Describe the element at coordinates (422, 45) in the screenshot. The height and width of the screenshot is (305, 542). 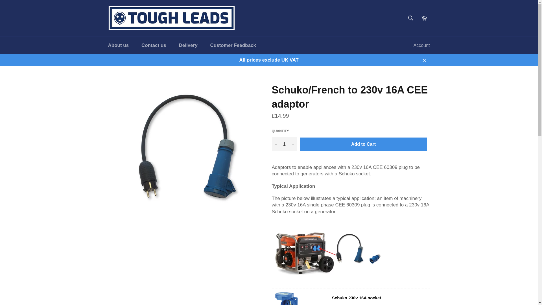
I see `Account` at that location.